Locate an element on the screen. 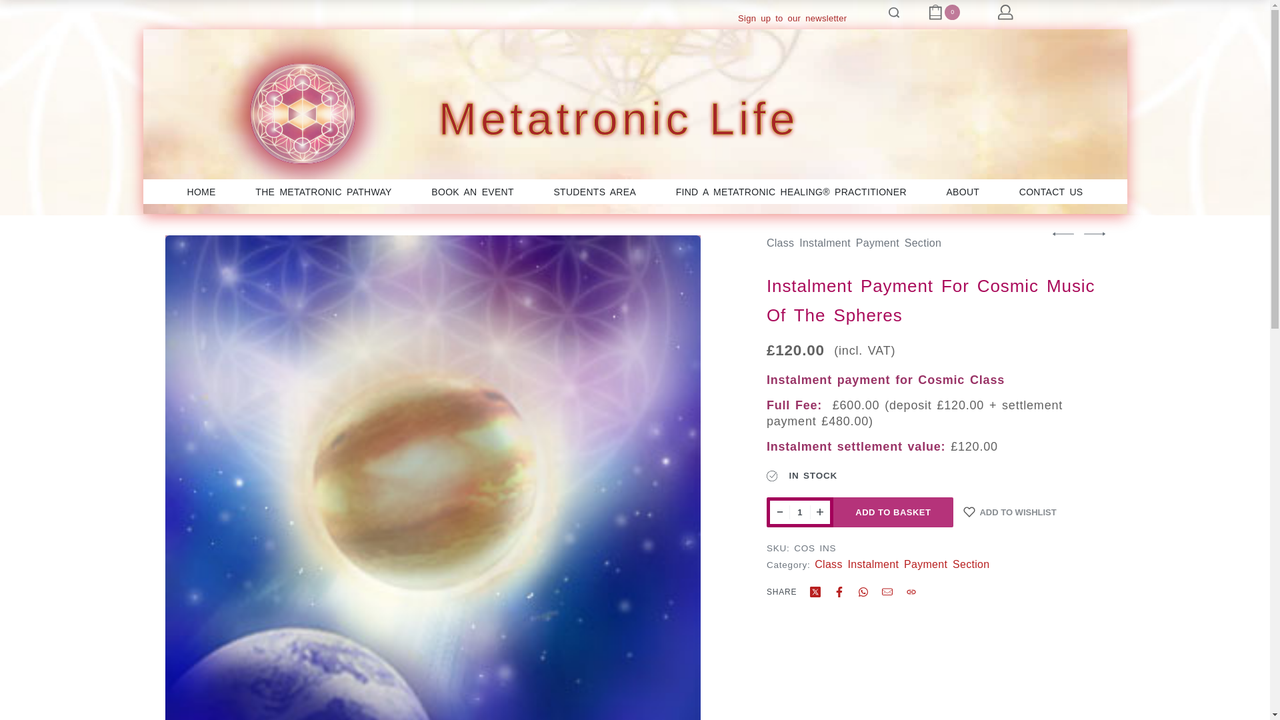 The height and width of the screenshot is (720, 1280). 0 is located at coordinates (944, 12).